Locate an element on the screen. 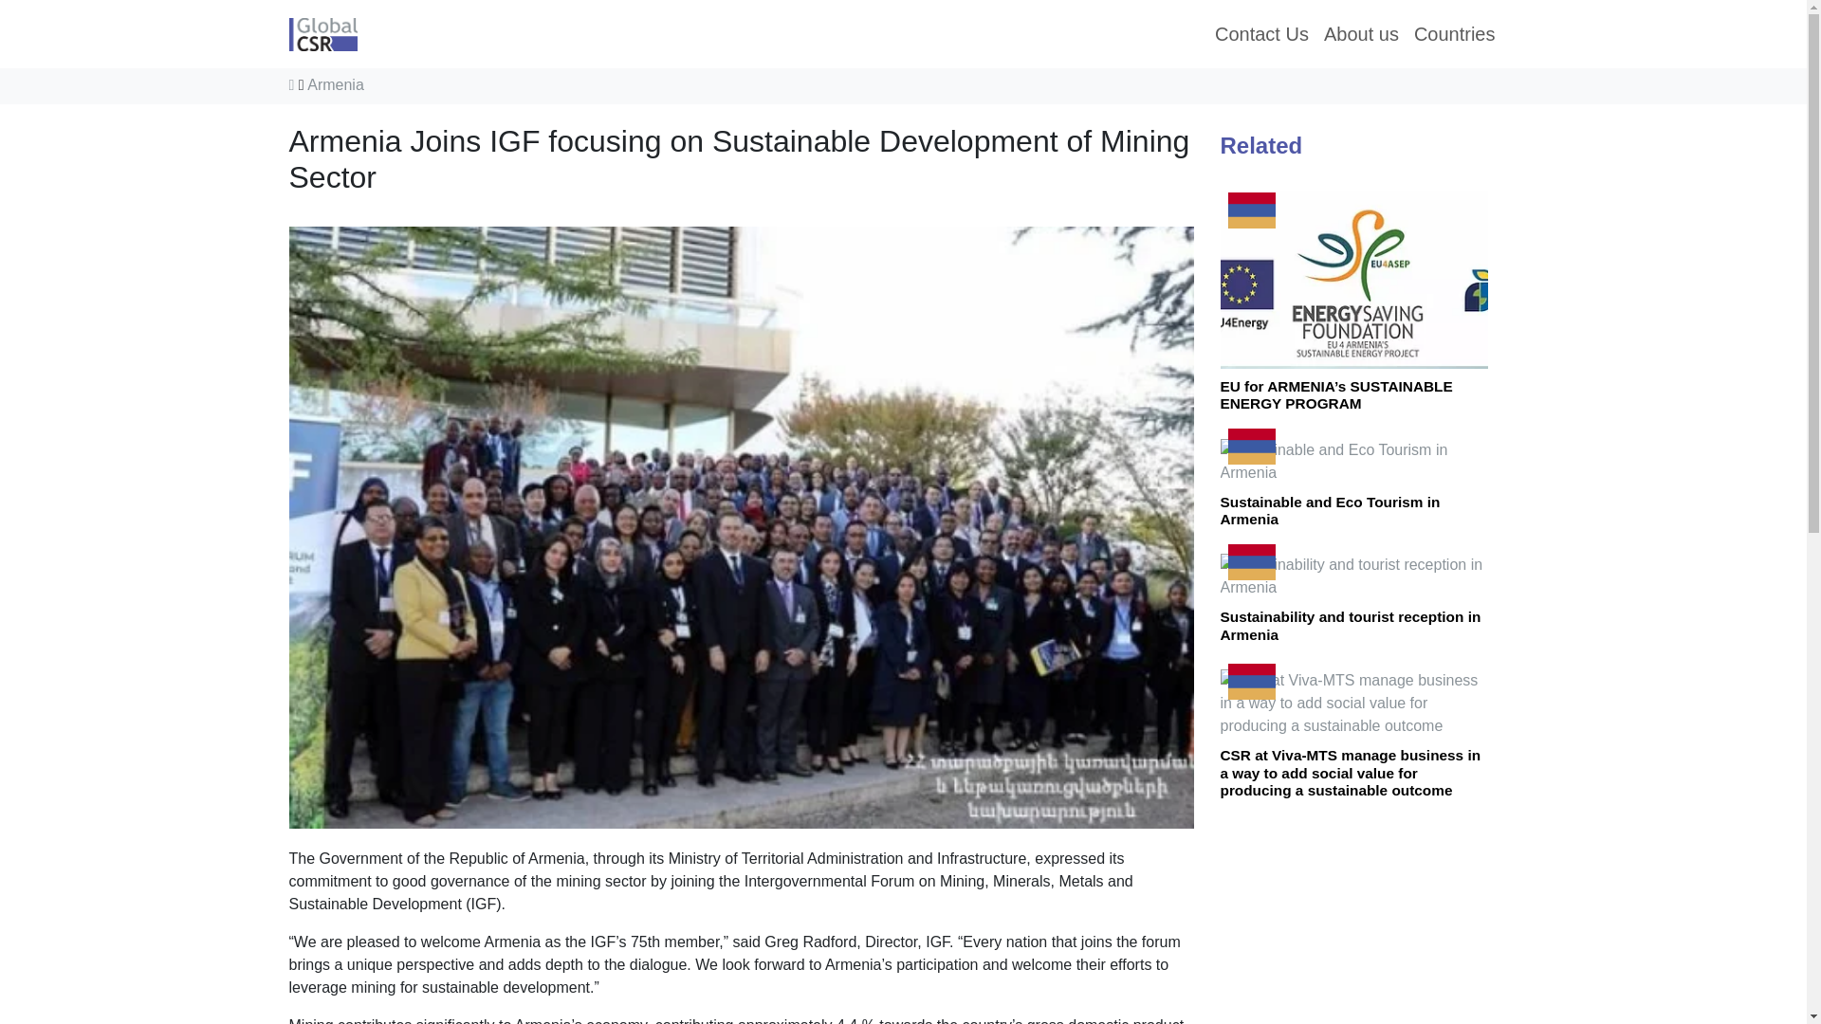 The width and height of the screenshot is (1821, 1024). Armenia is located at coordinates (336, 85).